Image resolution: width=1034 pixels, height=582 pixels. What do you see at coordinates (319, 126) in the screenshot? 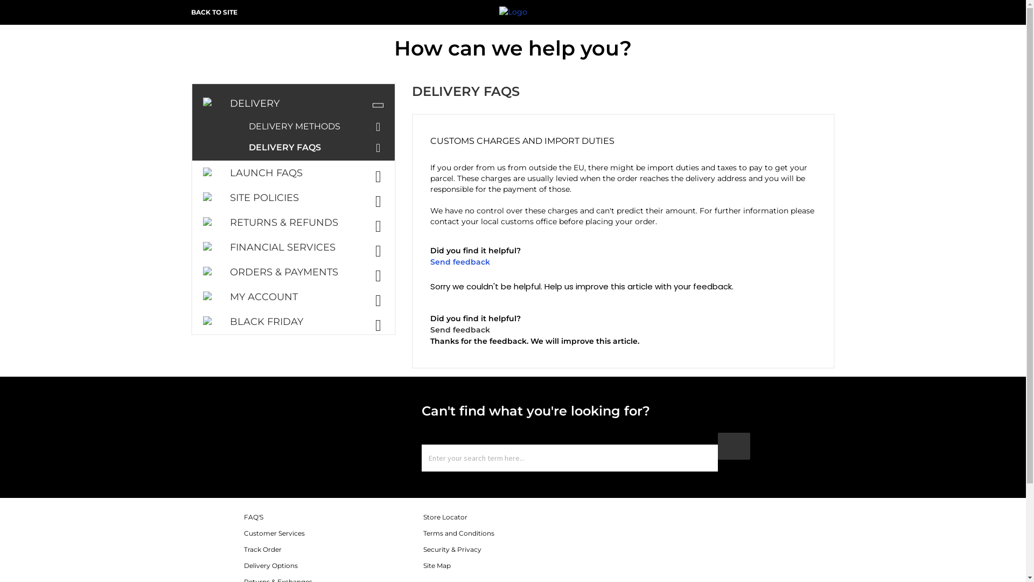
I see `DELIVERY METHODS` at bounding box center [319, 126].